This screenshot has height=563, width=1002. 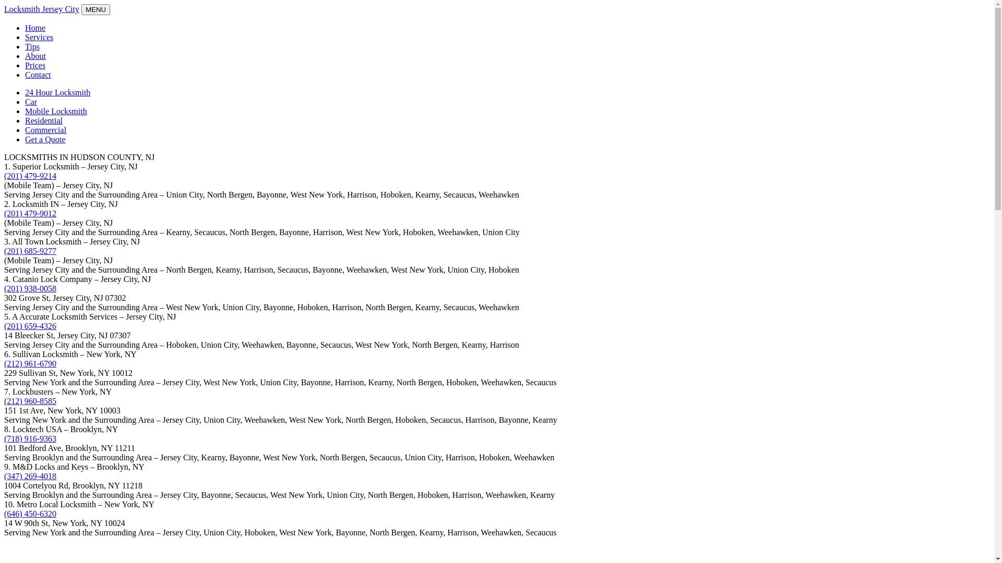 I want to click on (212) 961-6790, so click(x=30, y=364).